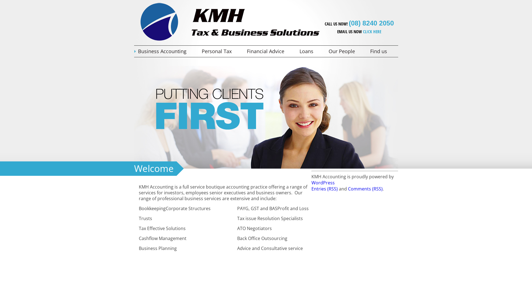 This screenshot has width=532, height=299. I want to click on Our People, so click(345, 51).